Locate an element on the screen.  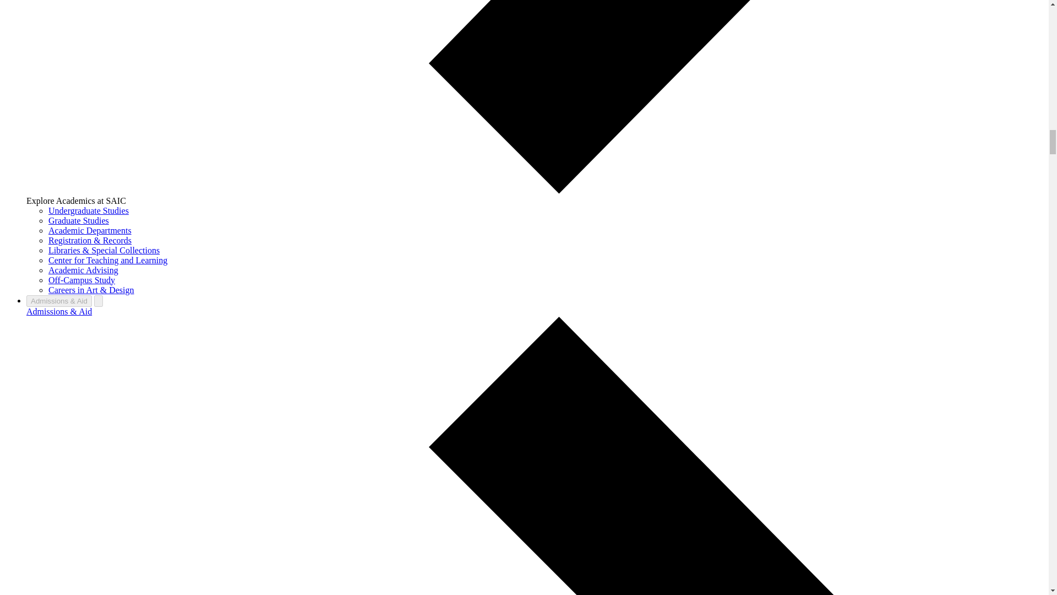
Graduate Studies is located at coordinates (78, 220).